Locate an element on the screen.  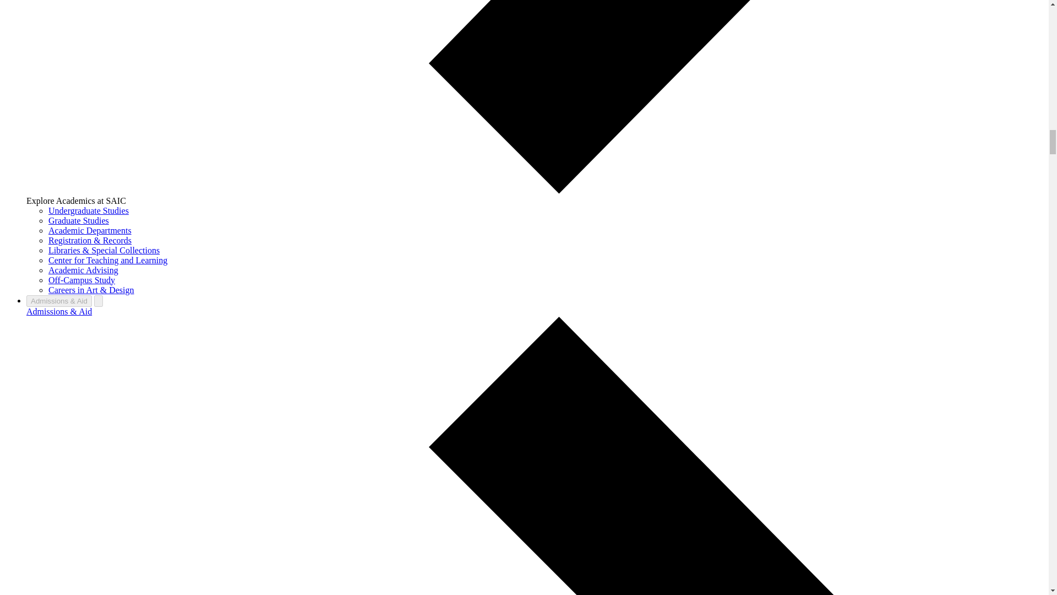
Graduate Studies is located at coordinates (78, 220).